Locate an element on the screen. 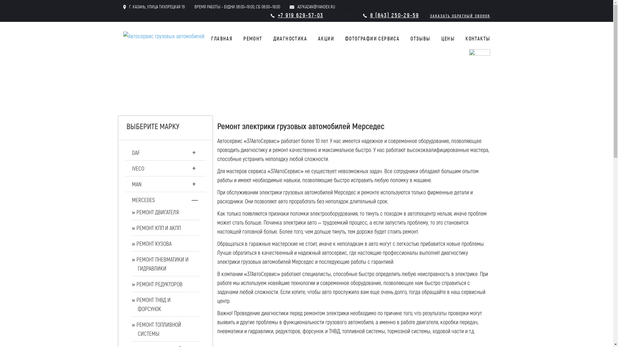 The width and height of the screenshot is (618, 347). 8 (843) 250-29-59 is located at coordinates (395, 15).